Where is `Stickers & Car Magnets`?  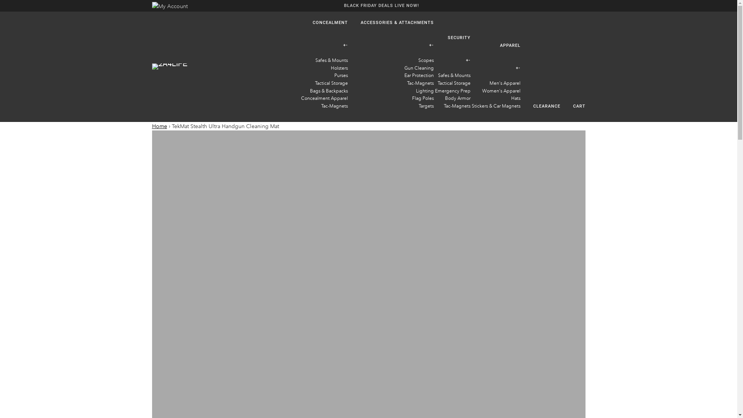
Stickers & Car Magnets is located at coordinates (496, 106).